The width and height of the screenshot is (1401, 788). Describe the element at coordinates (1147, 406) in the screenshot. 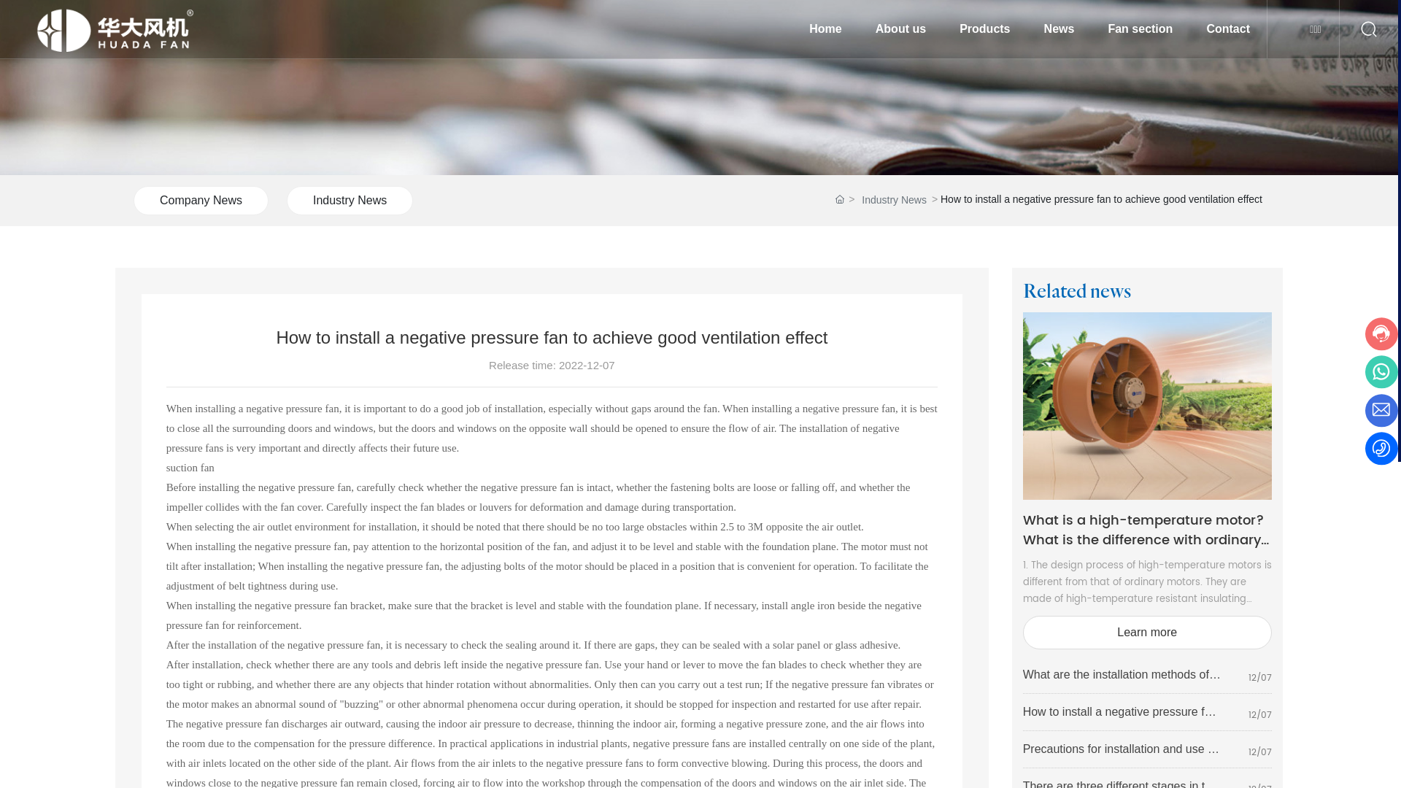

I see `Huada` at that location.